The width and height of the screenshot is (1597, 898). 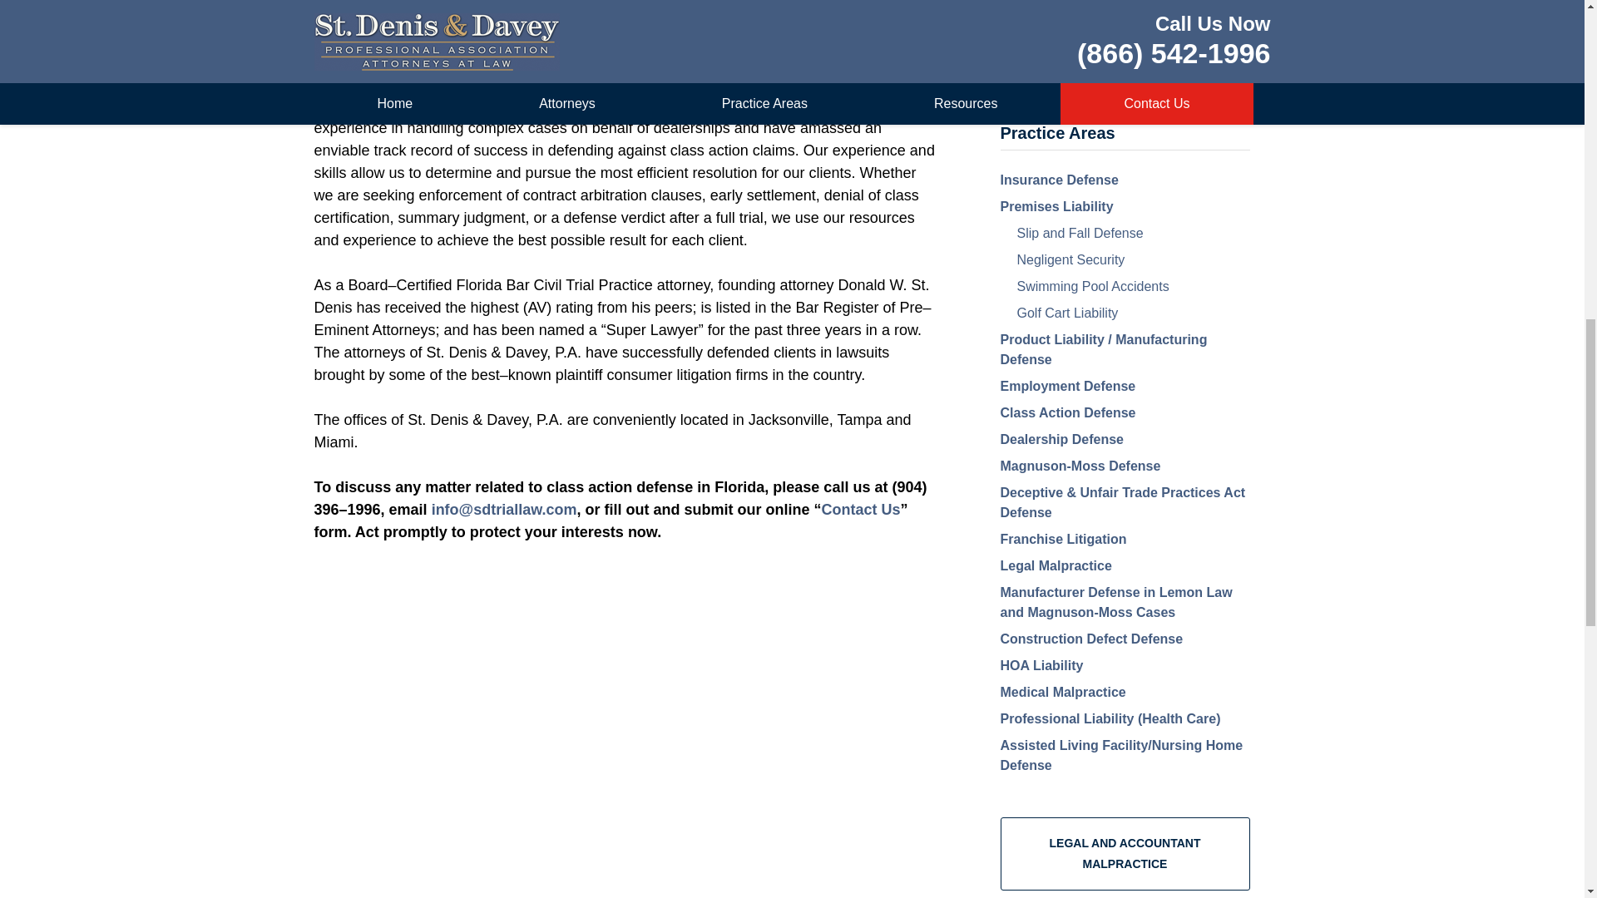 What do you see at coordinates (1066, 313) in the screenshot?
I see `Golf Cart Liability` at bounding box center [1066, 313].